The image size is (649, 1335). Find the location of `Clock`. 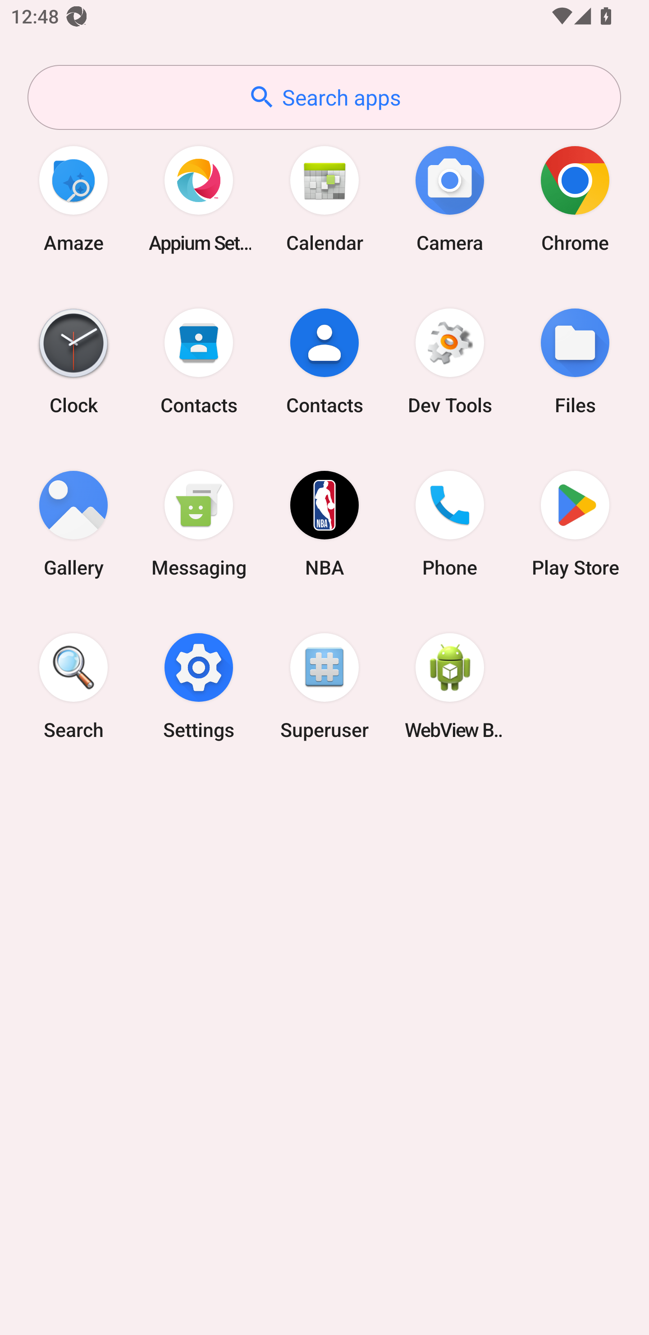

Clock is located at coordinates (73, 361).